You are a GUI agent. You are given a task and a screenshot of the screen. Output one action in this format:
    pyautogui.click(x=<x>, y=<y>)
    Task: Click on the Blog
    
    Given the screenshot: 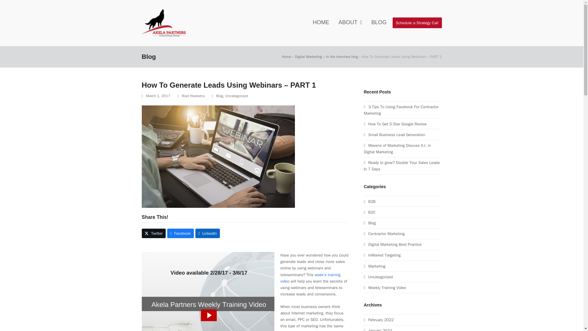 What is the action you would take?
    pyautogui.click(x=220, y=96)
    